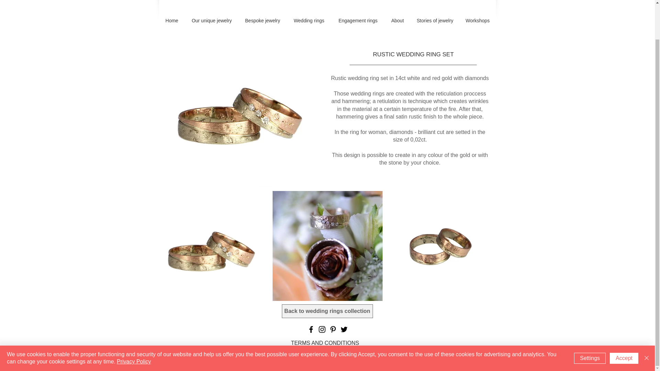 This screenshot has width=660, height=371. Describe the element at coordinates (590, 319) in the screenshot. I see `Settings` at that location.